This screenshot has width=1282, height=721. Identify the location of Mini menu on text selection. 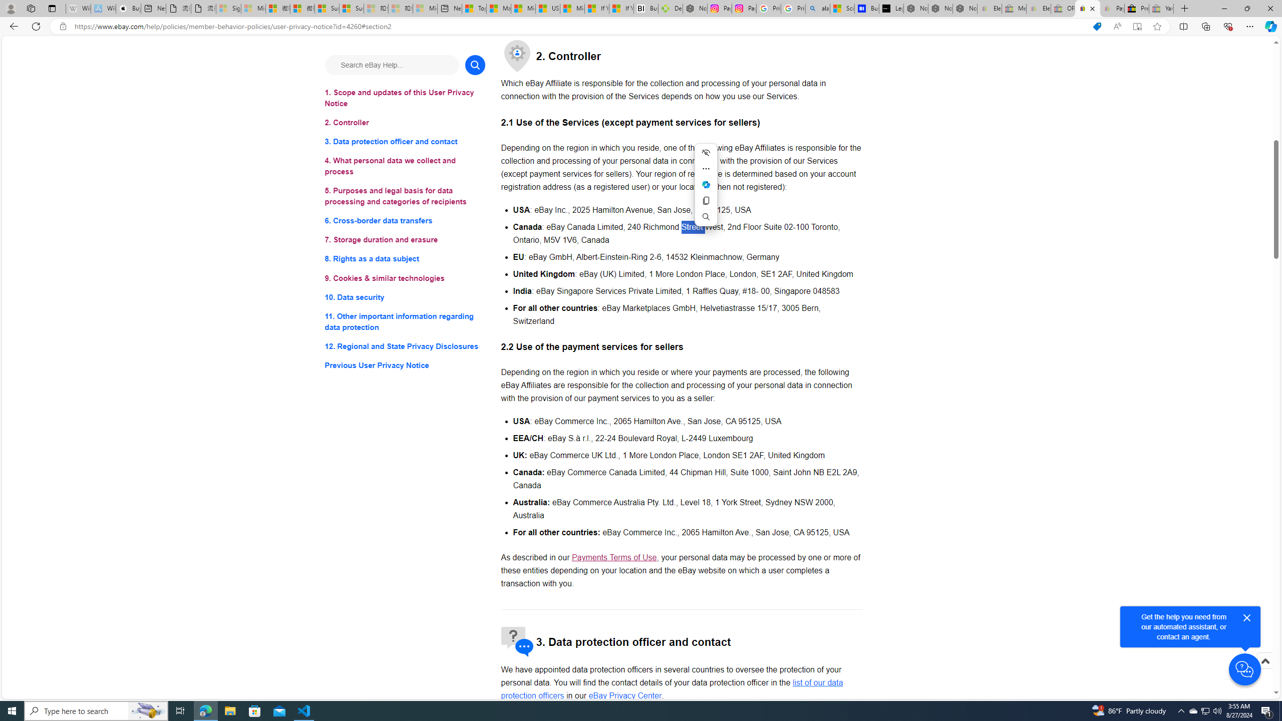
(706, 191).